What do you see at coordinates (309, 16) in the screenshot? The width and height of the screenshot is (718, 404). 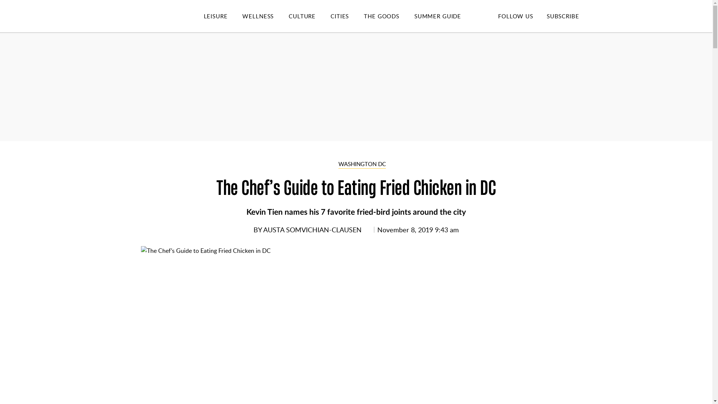 I see `CULTURE` at bounding box center [309, 16].